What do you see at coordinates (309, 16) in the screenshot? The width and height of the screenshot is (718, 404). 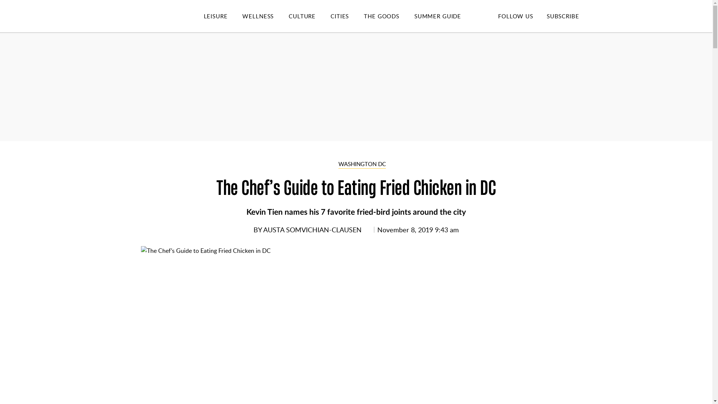 I see `CULTURE` at bounding box center [309, 16].